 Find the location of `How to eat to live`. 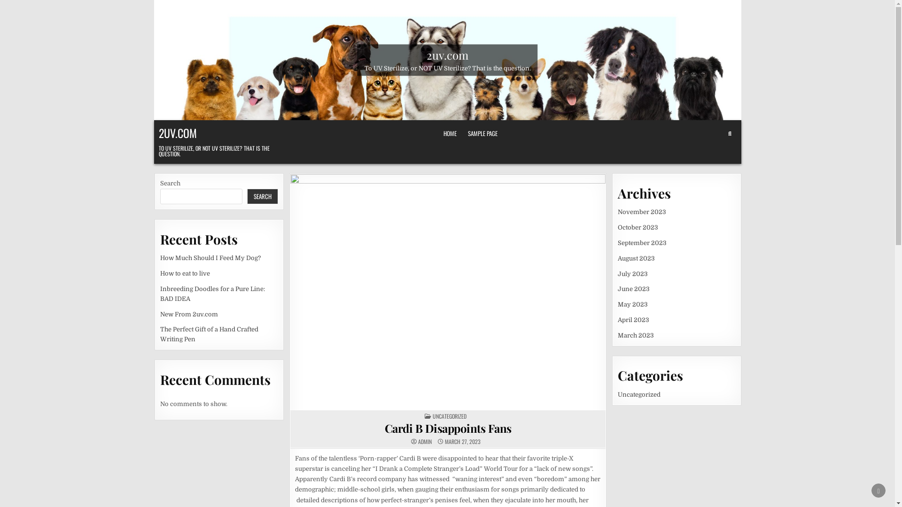

How to eat to live is located at coordinates (185, 273).